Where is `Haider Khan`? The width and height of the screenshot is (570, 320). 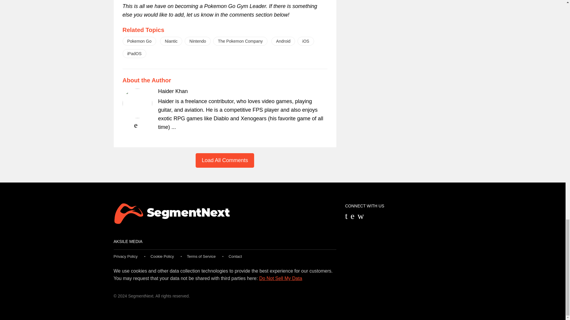 Haider Khan is located at coordinates (172, 91).